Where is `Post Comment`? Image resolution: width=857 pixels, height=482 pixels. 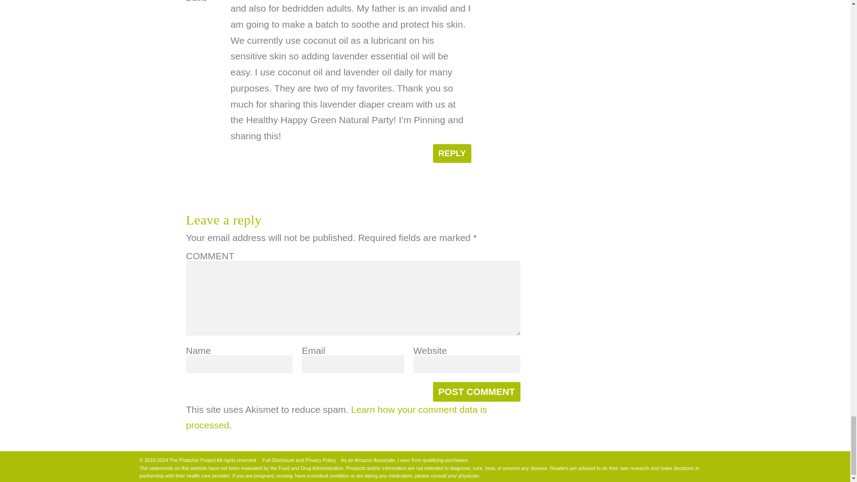
Post Comment is located at coordinates (476, 392).